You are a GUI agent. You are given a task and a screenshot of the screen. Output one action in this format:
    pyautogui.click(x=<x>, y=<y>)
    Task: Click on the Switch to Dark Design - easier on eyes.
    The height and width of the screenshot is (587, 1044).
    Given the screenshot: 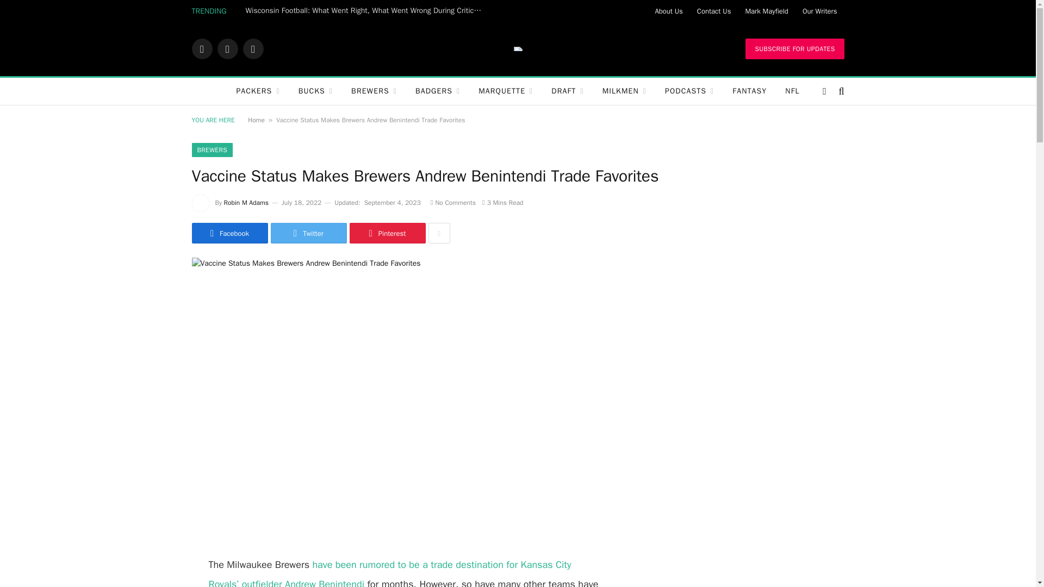 What is the action you would take?
    pyautogui.click(x=824, y=91)
    